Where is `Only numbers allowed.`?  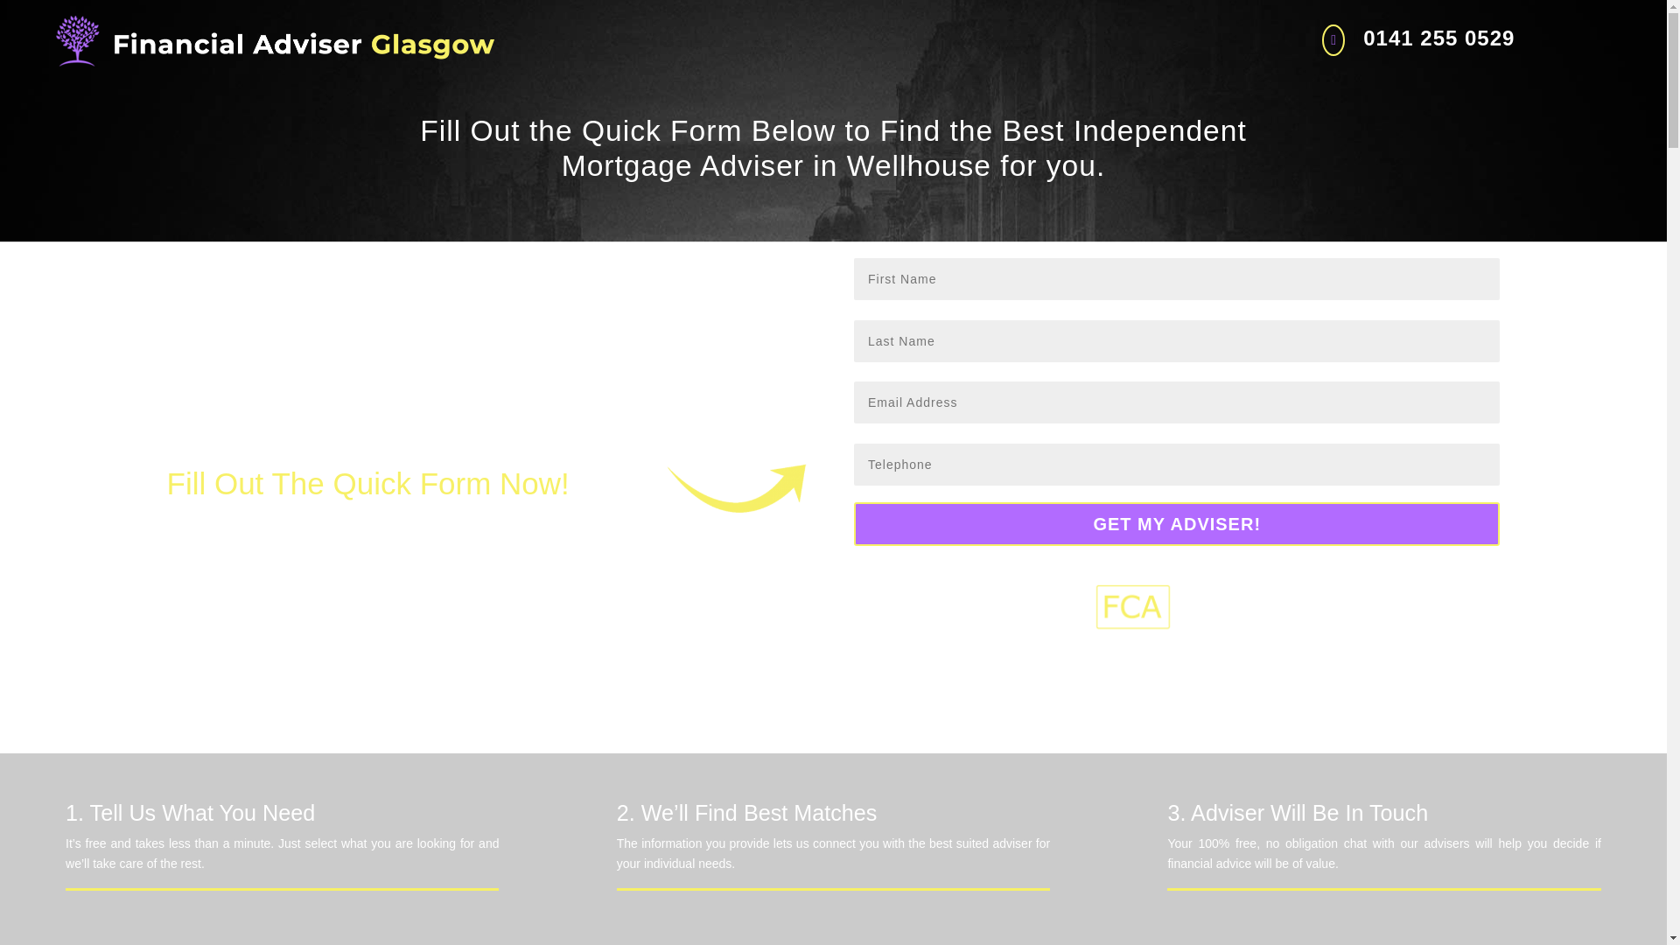
Only numbers allowed. is located at coordinates (1176, 464).